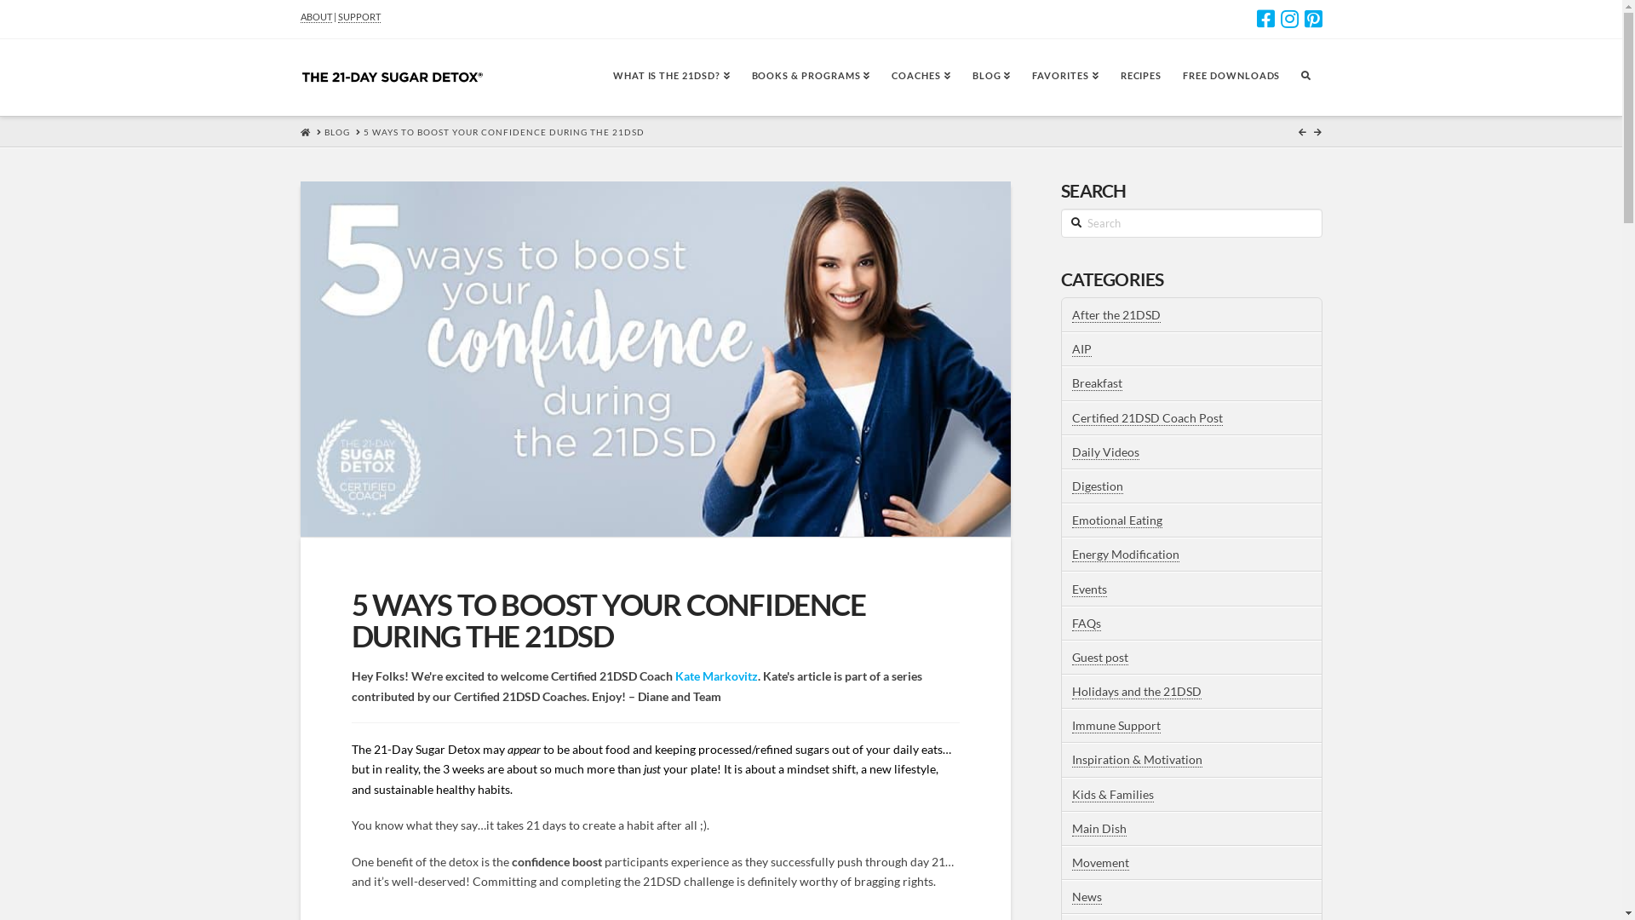  What do you see at coordinates (811, 78) in the screenshot?
I see `BOOKS & PROGRAMS` at bounding box center [811, 78].